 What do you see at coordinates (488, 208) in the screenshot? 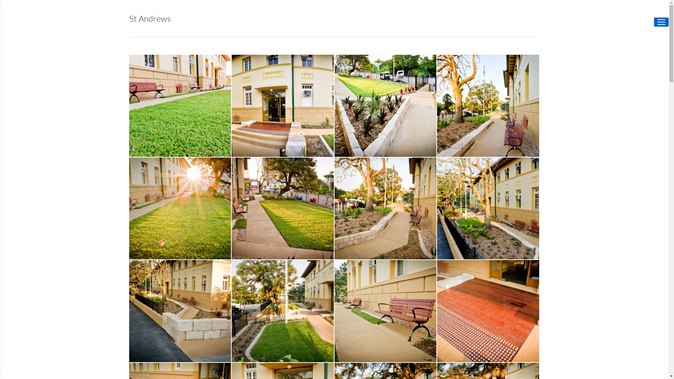
I see `007 St Andrews` at bounding box center [488, 208].